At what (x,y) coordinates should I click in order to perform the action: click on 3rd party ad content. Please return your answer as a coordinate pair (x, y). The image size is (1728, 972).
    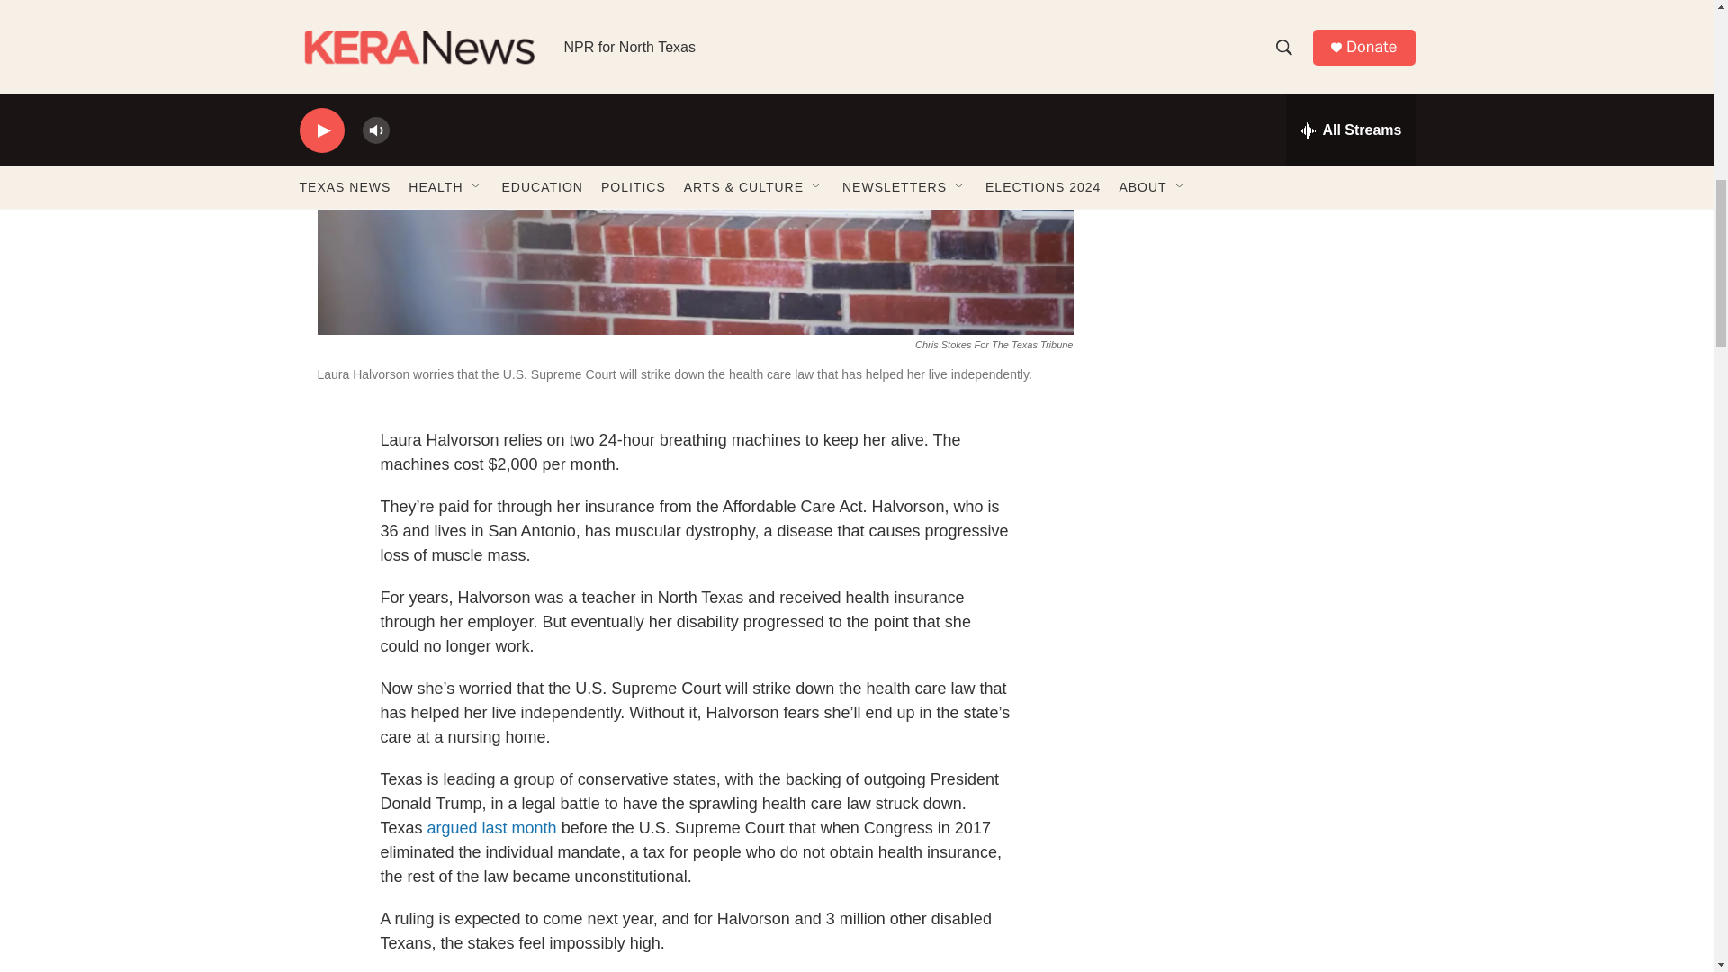
    Looking at the image, I should click on (1261, 405).